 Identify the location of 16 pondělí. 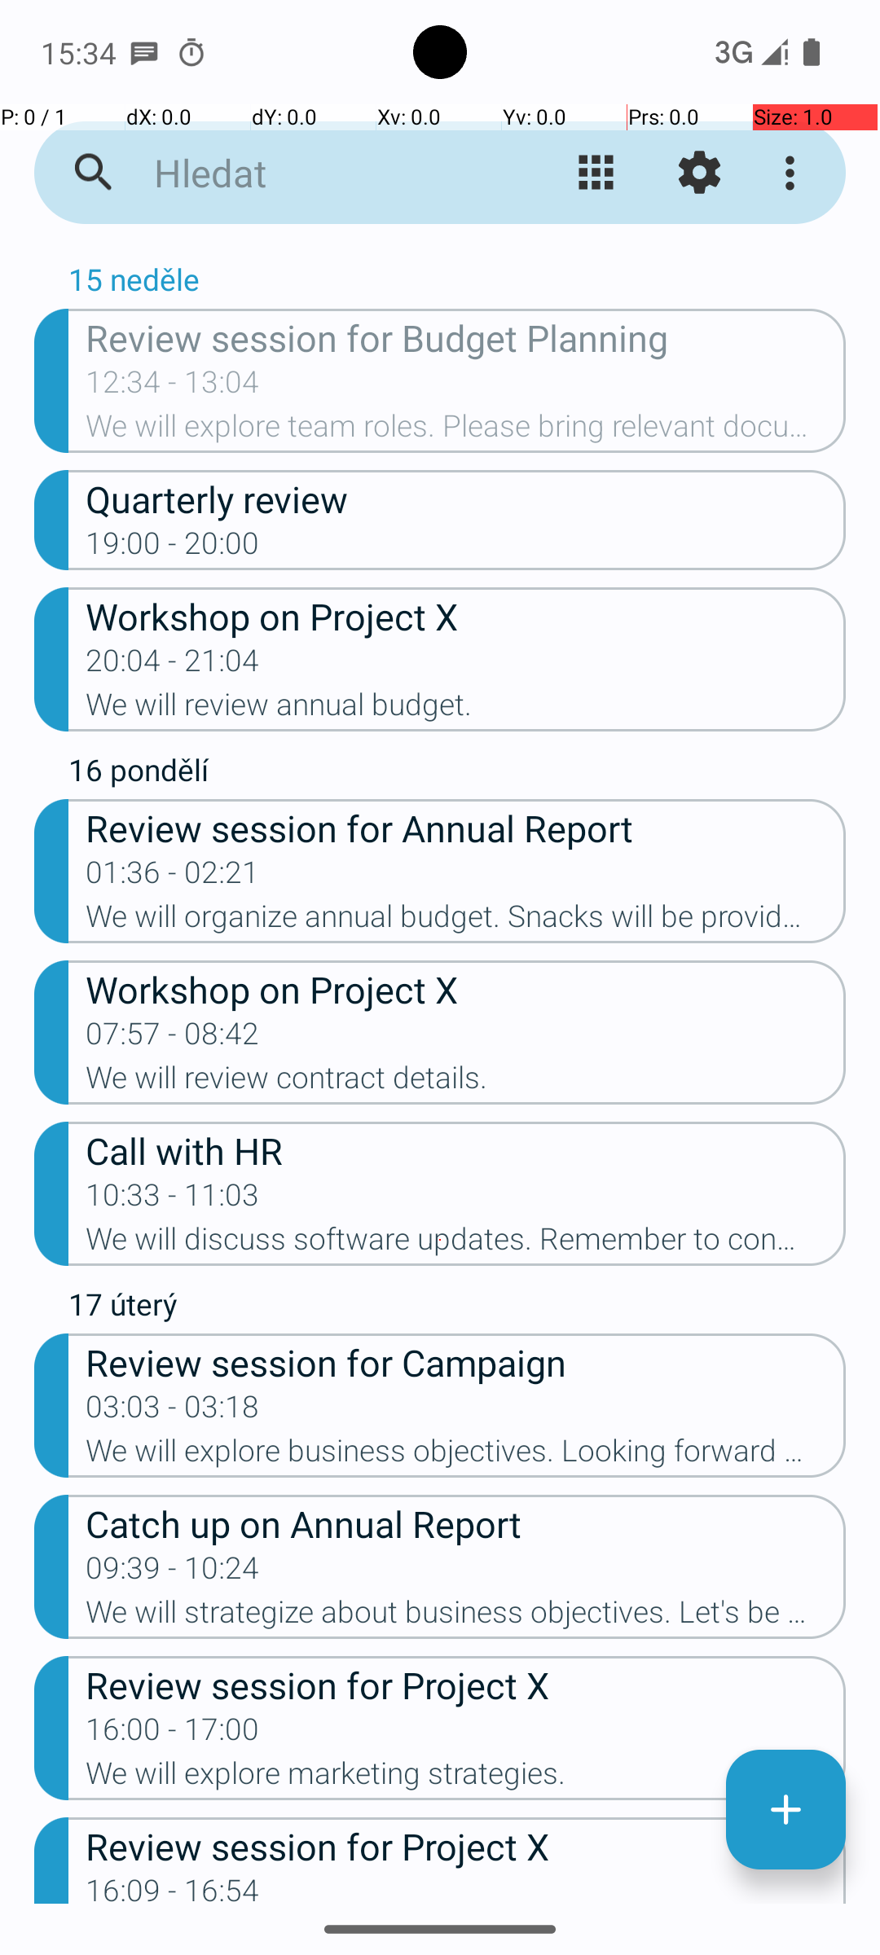
(457, 774).